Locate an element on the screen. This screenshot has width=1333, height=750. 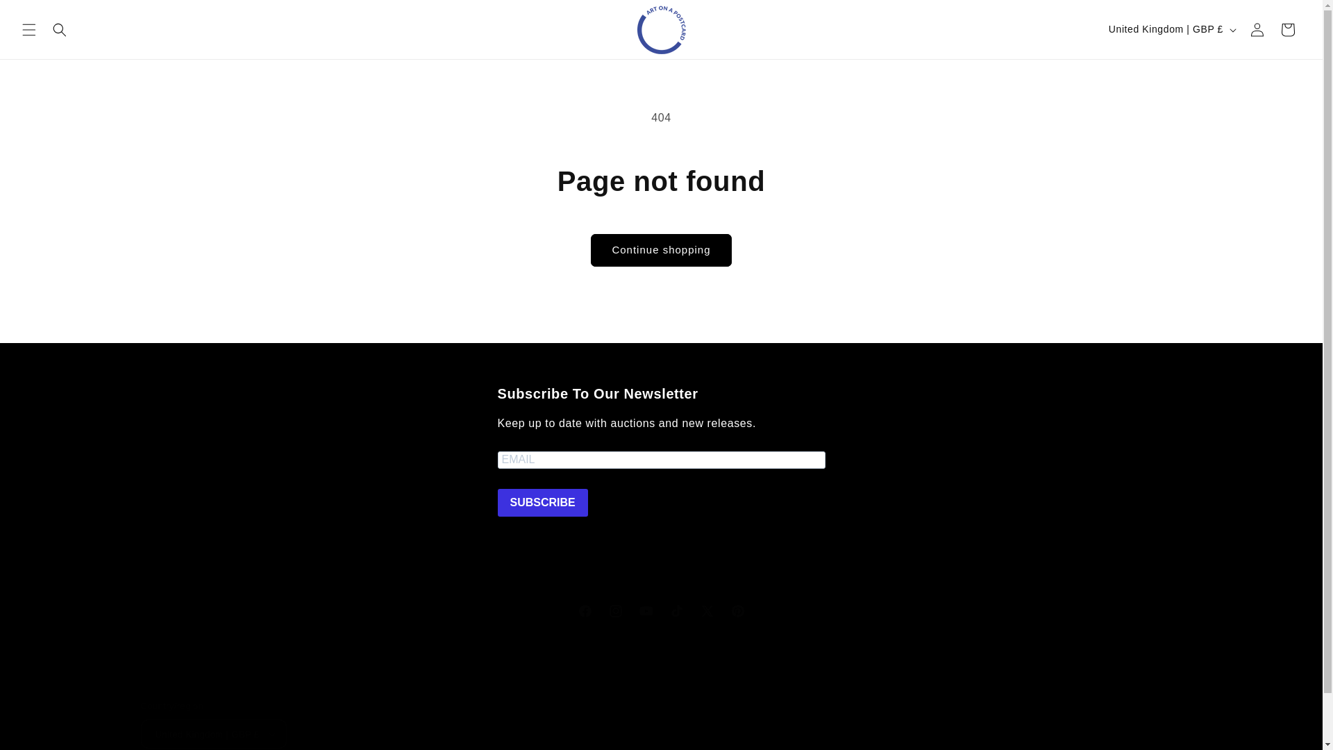
Skip to content is located at coordinates (42, 16).